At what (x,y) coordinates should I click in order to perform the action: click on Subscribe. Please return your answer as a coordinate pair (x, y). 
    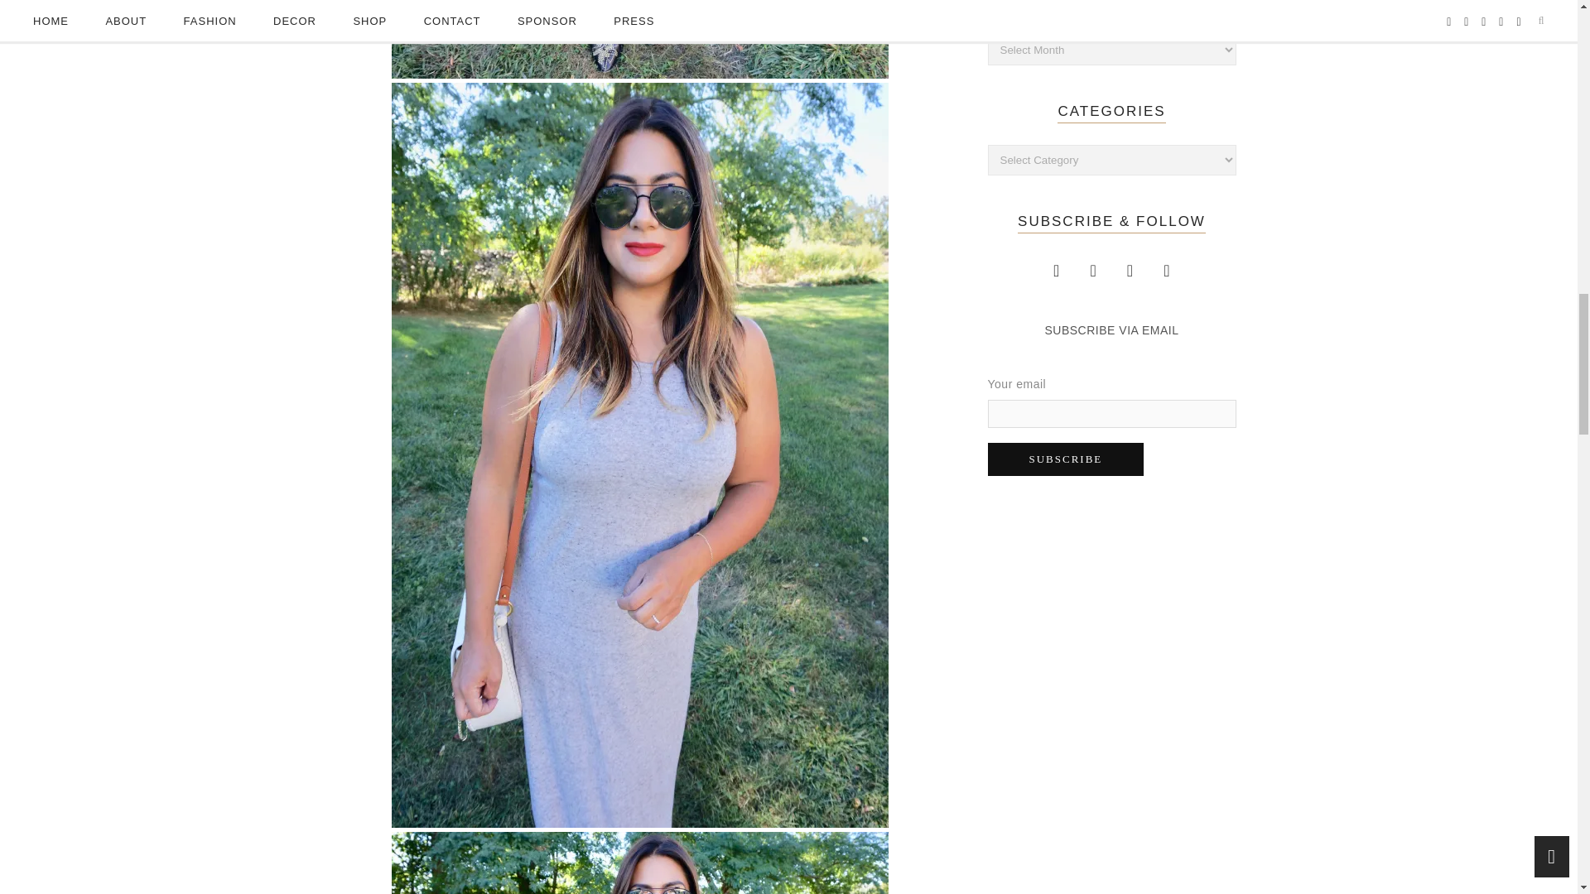
    Looking at the image, I should click on (1065, 459).